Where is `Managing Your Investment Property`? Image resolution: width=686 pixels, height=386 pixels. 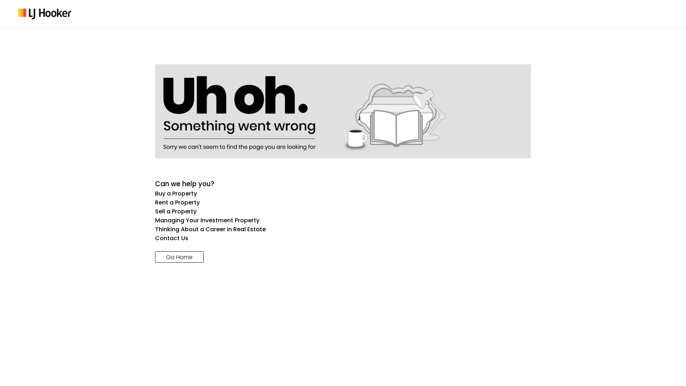
Managing Your Investment Property is located at coordinates (343, 220).